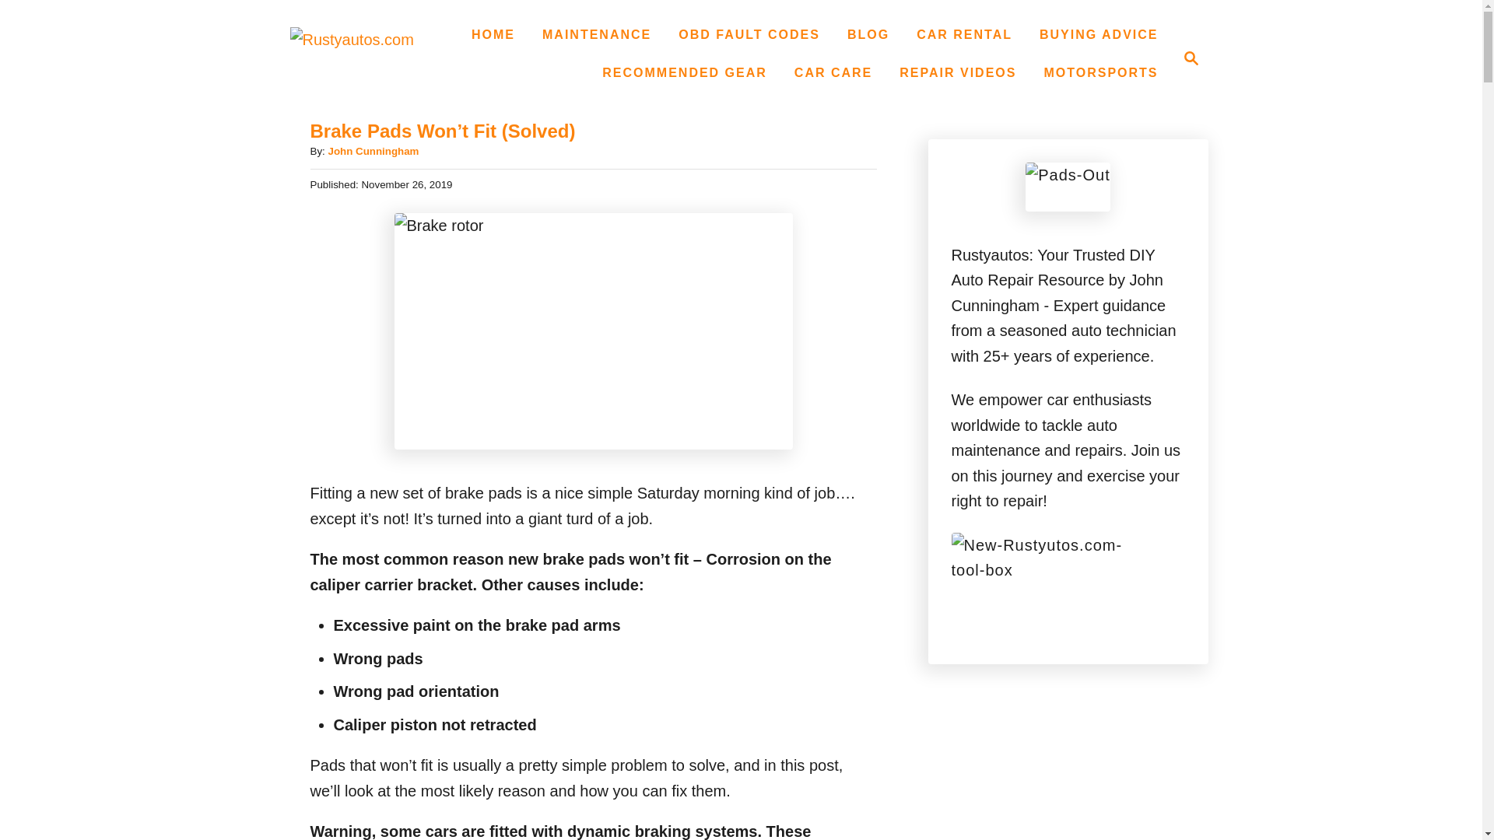 This screenshot has height=840, width=1494. Describe the element at coordinates (1099, 34) in the screenshot. I see `BUYING ADVICE` at that location.